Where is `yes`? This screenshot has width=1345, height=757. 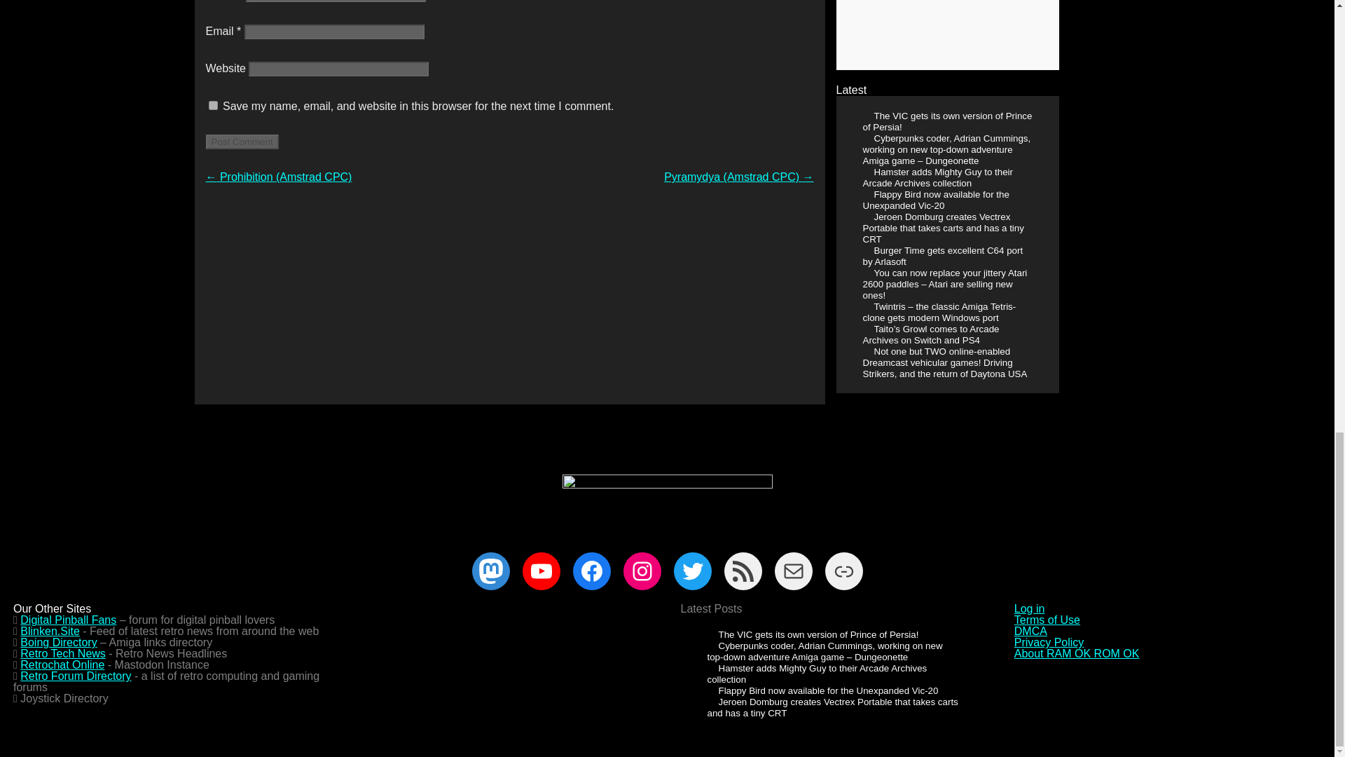 yes is located at coordinates (213, 105).